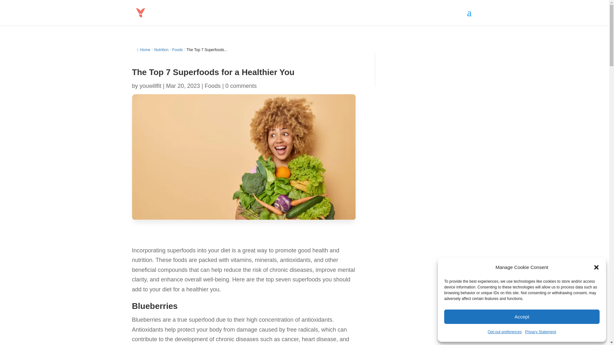 Image resolution: width=614 pixels, height=345 pixels. I want to click on Posts by youwillfit, so click(150, 86).